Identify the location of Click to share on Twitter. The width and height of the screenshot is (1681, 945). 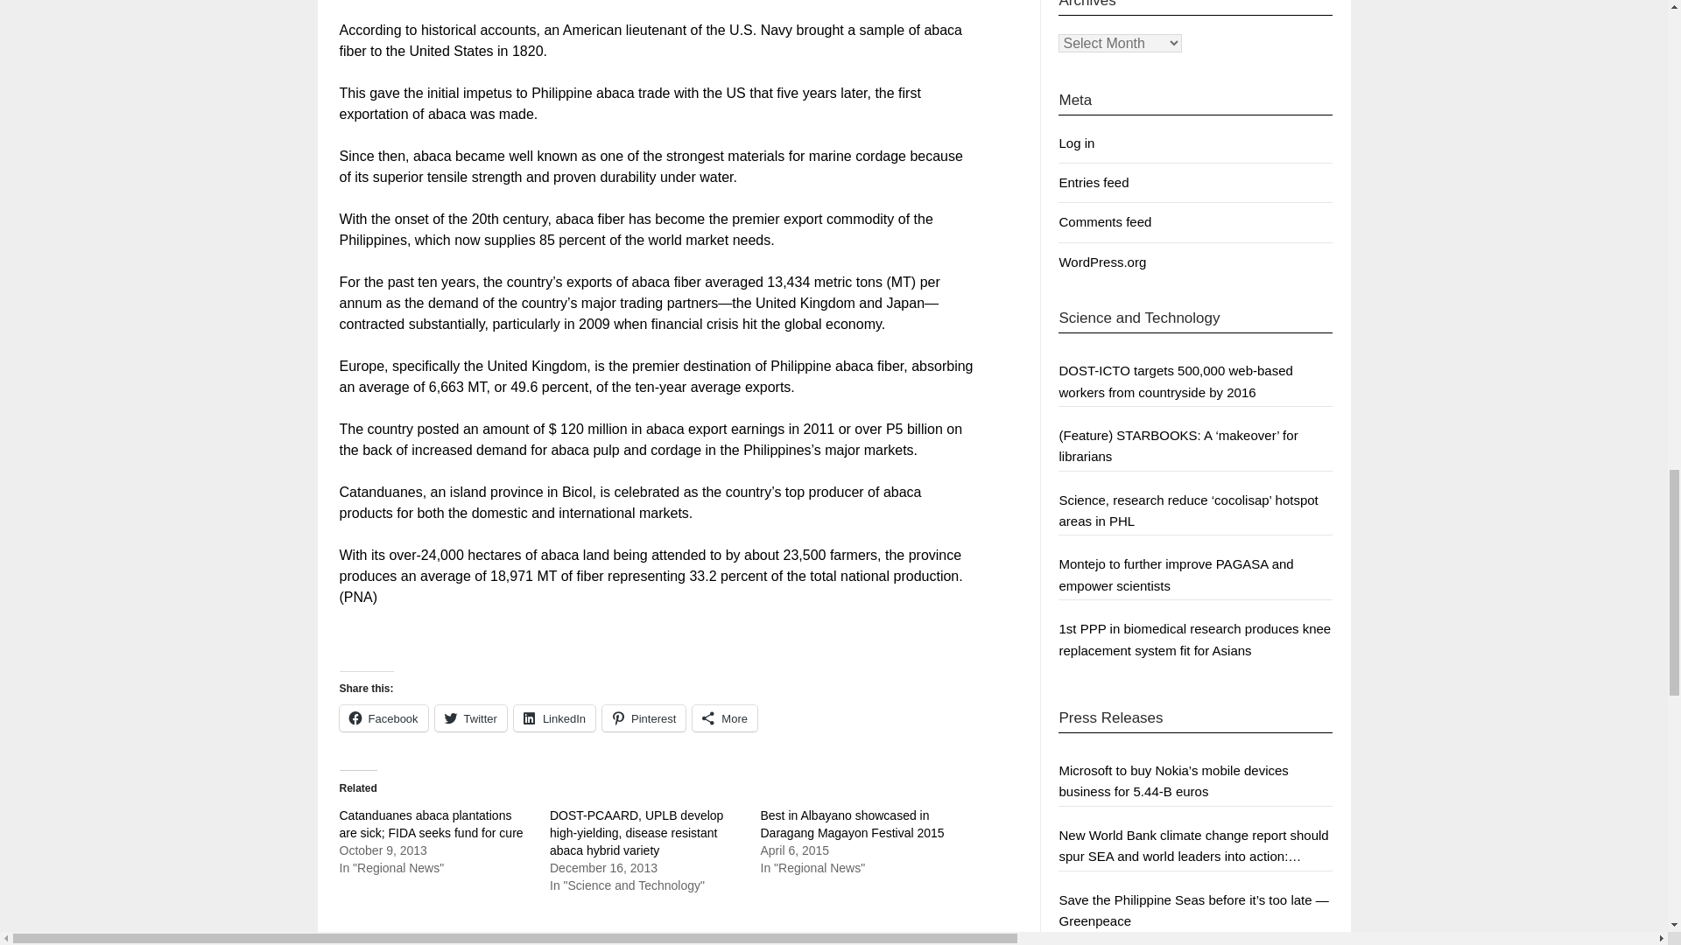
(471, 717).